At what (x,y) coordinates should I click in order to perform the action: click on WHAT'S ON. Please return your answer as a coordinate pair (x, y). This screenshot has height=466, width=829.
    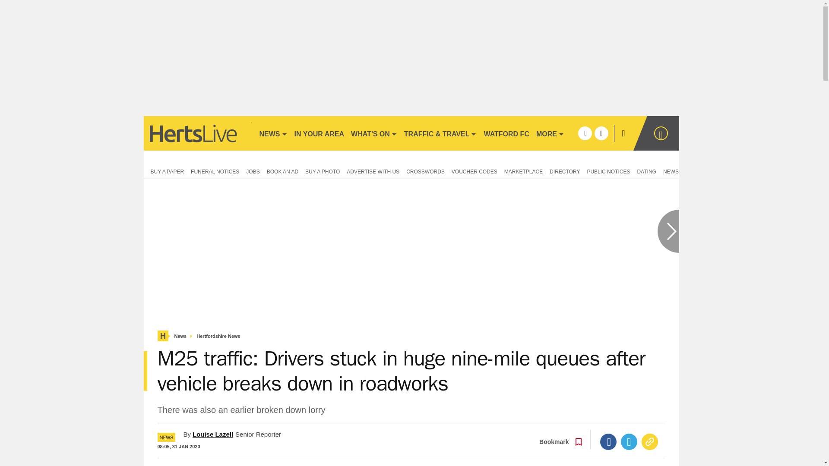
    Looking at the image, I should click on (374, 133).